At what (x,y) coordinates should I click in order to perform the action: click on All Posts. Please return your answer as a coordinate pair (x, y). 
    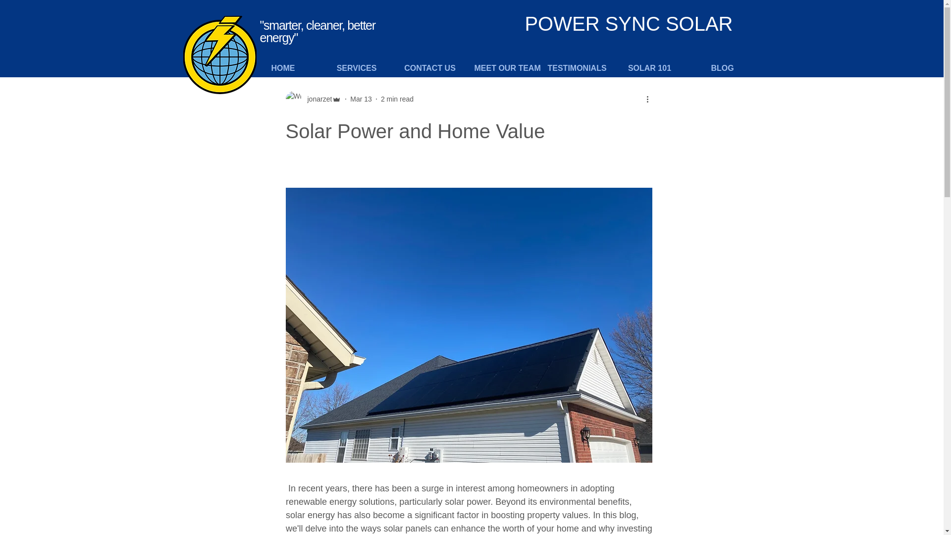
    Looking at the image, I should click on (250, 32).